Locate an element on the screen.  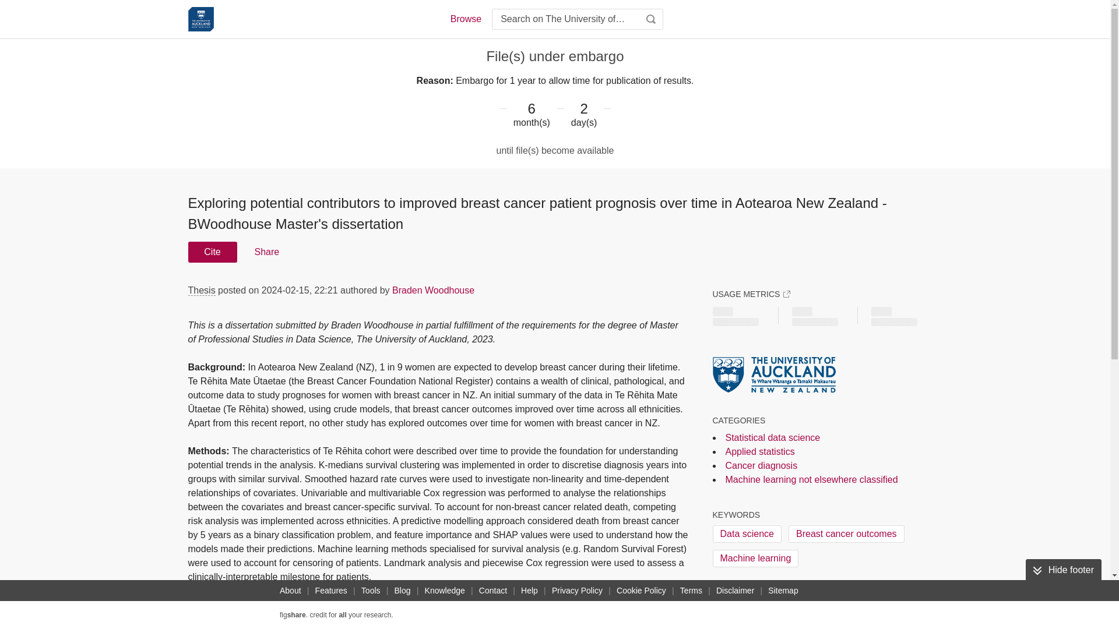
Applied statistics is located at coordinates (760, 451).